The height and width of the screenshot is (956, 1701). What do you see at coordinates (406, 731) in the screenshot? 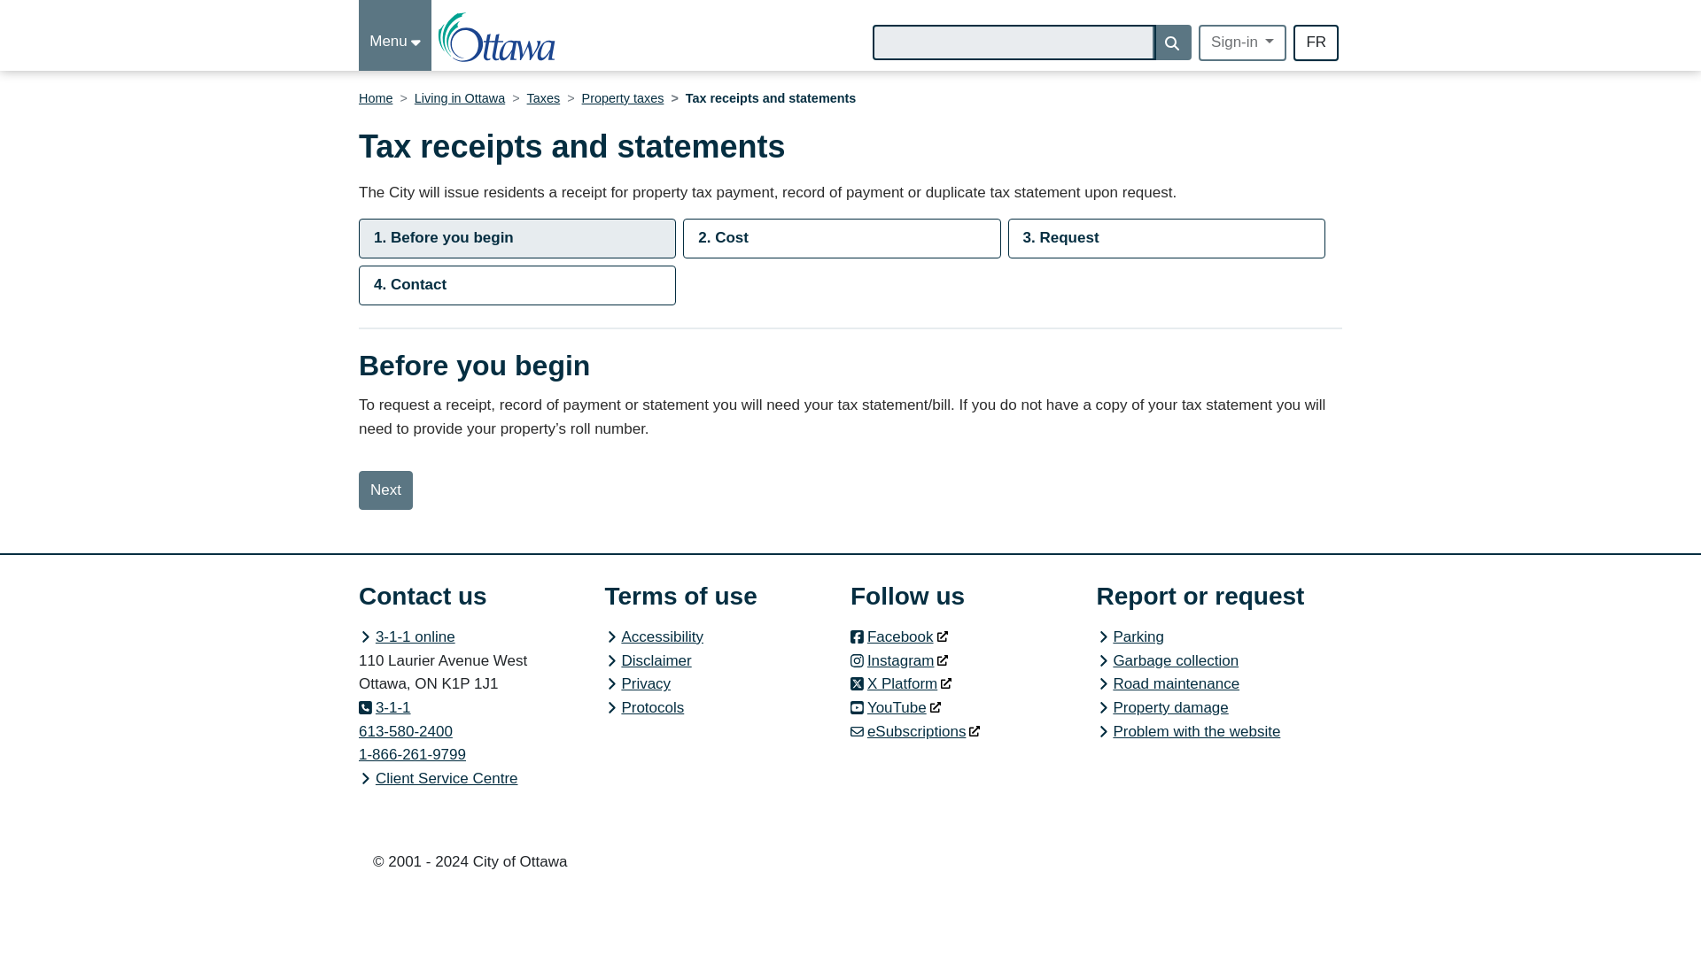
I see `613-580-2400` at bounding box center [406, 731].